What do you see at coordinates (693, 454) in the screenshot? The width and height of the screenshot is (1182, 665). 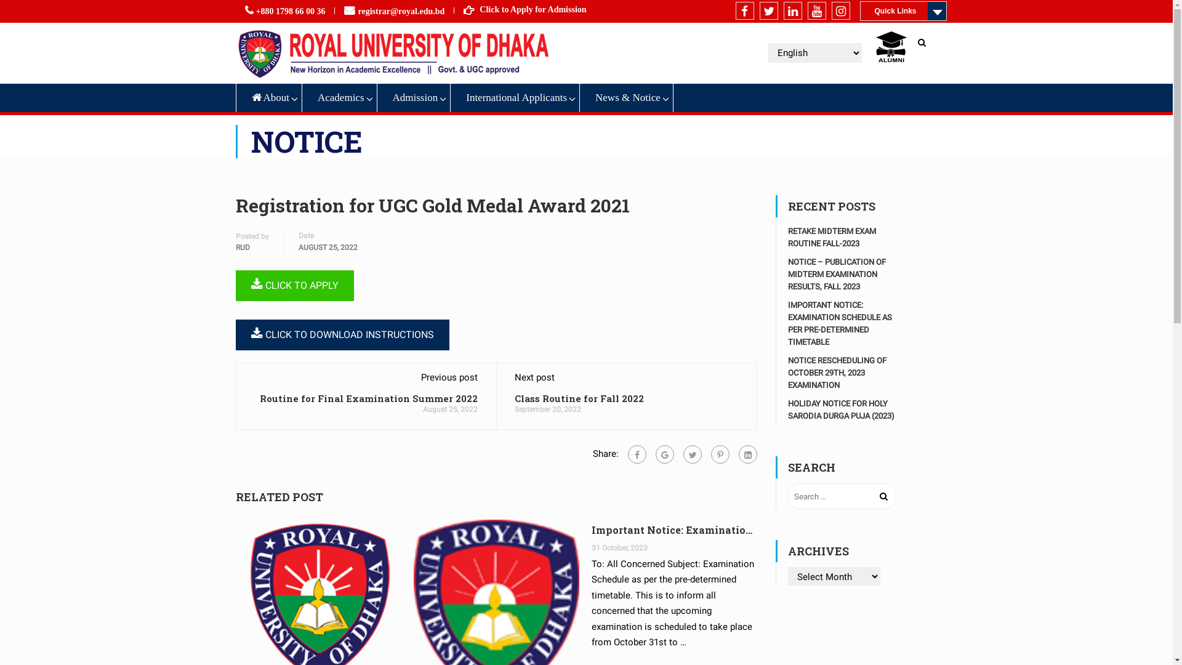 I see `Twitter` at bounding box center [693, 454].